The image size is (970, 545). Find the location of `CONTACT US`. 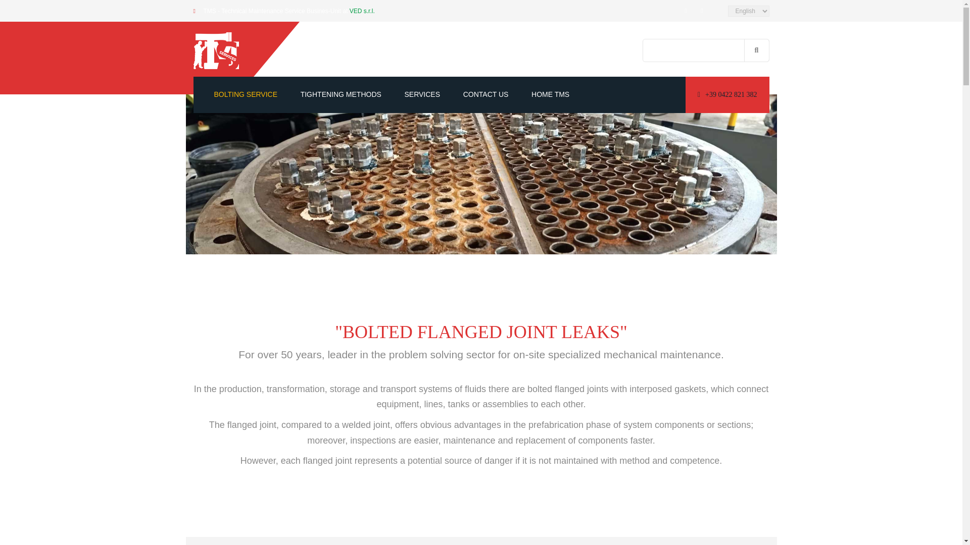

CONTACT US is located at coordinates (486, 95).